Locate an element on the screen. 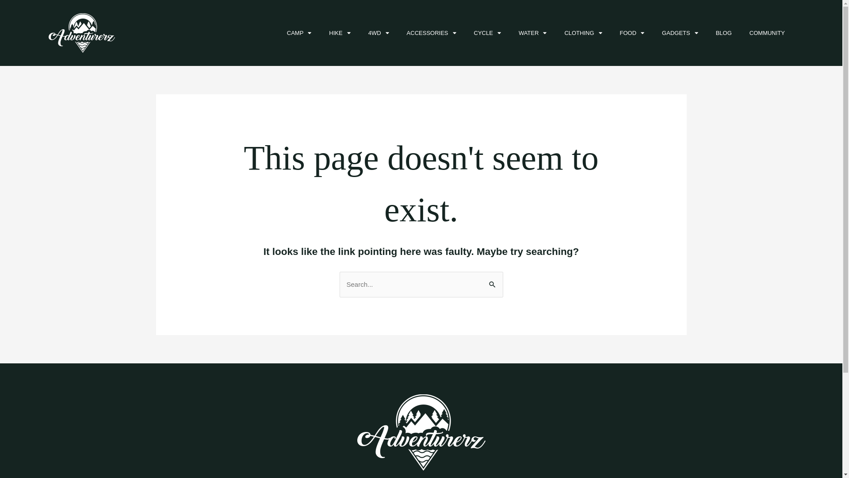 The height and width of the screenshot is (478, 849). WATER is located at coordinates (533, 33).